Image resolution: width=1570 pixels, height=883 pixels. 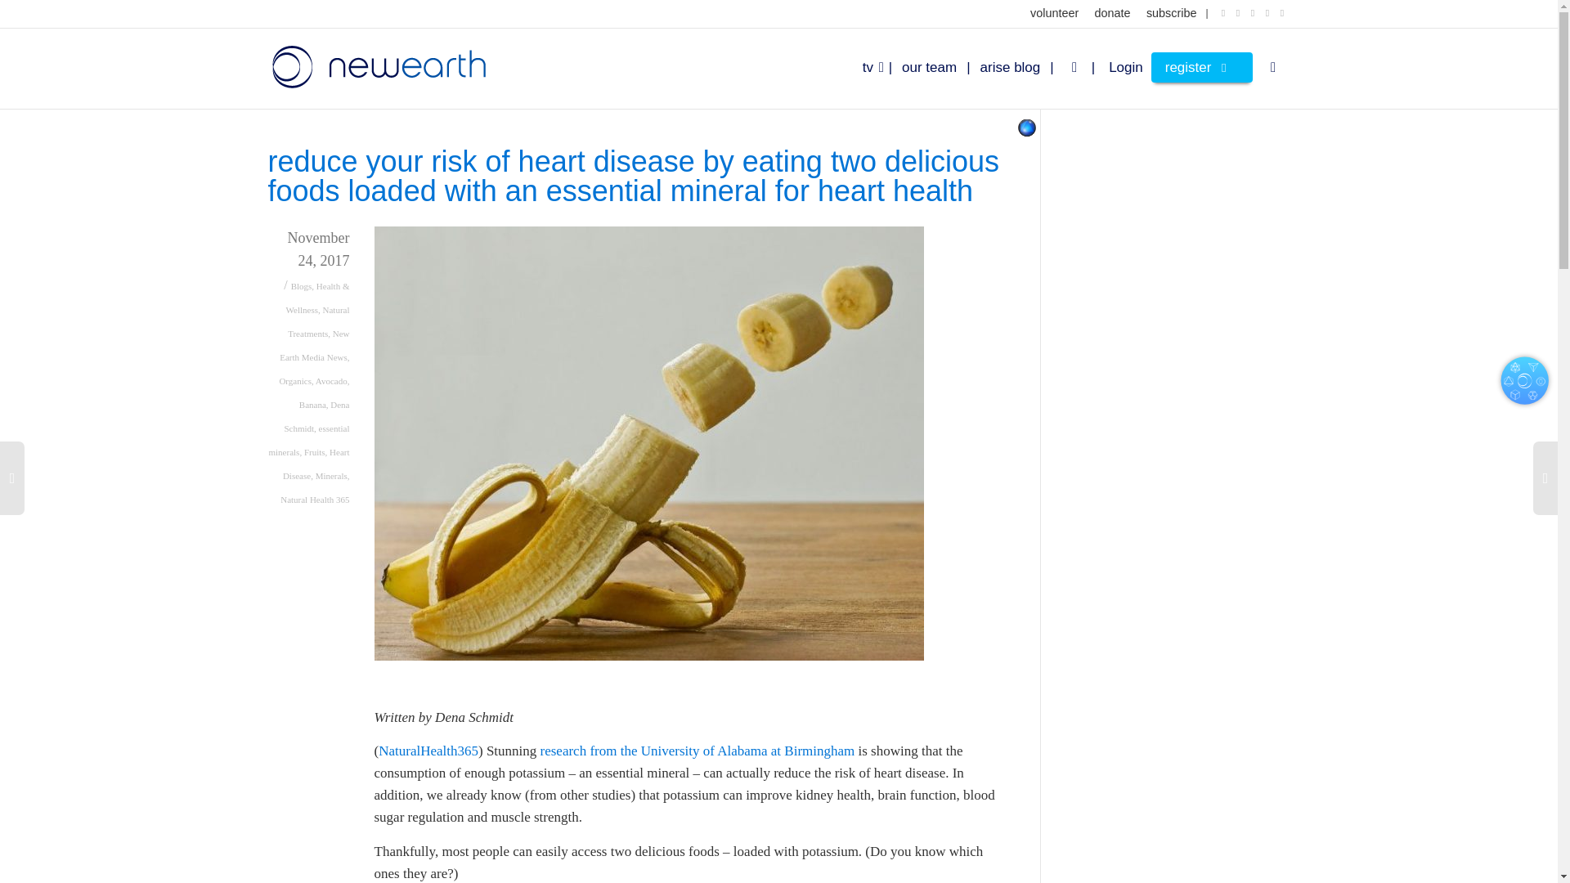 What do you see at coordinates (301, 286) in the screenshot?
I see `Blogs` at bounding box center [301, 286].